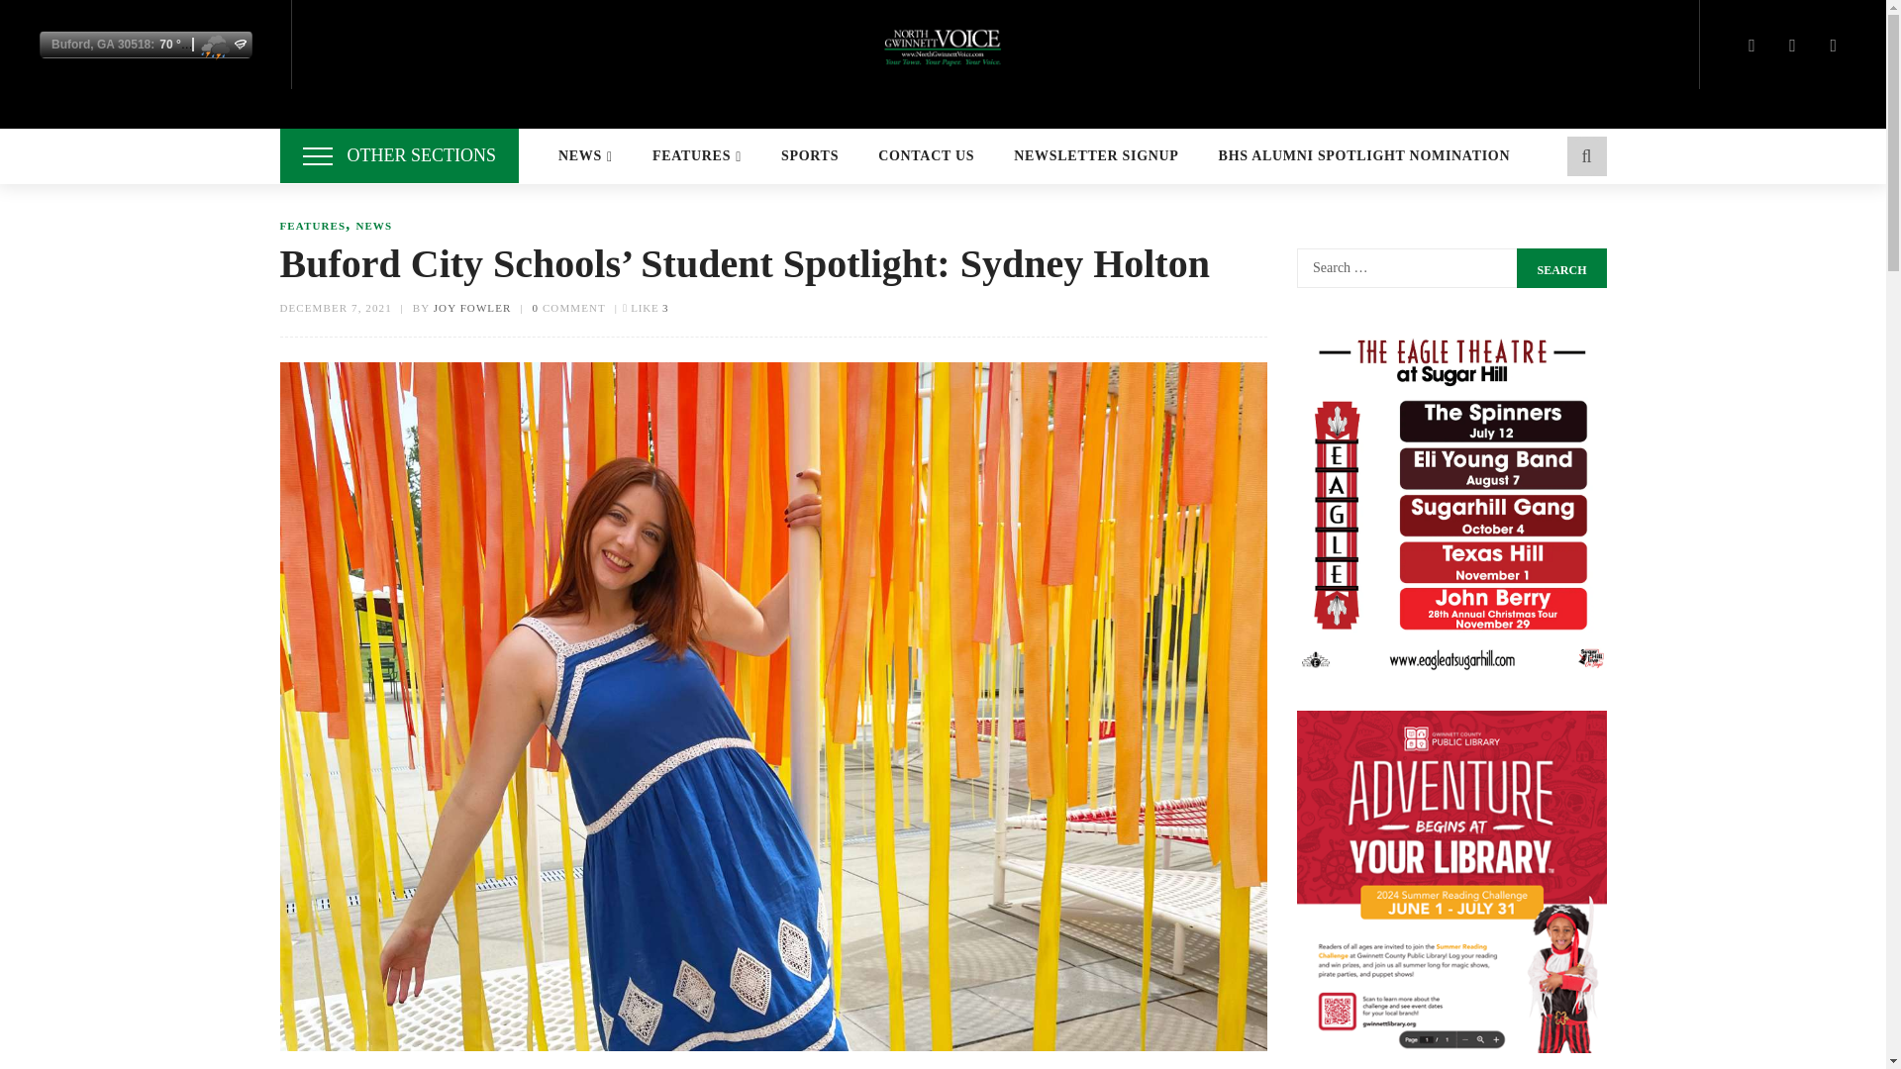 The width and height of the screenshot is (1901, 1069). What do you see at coordinates (810, 156) in the screenshot?
I see `SPORTS` at bounding box center [810, 156].